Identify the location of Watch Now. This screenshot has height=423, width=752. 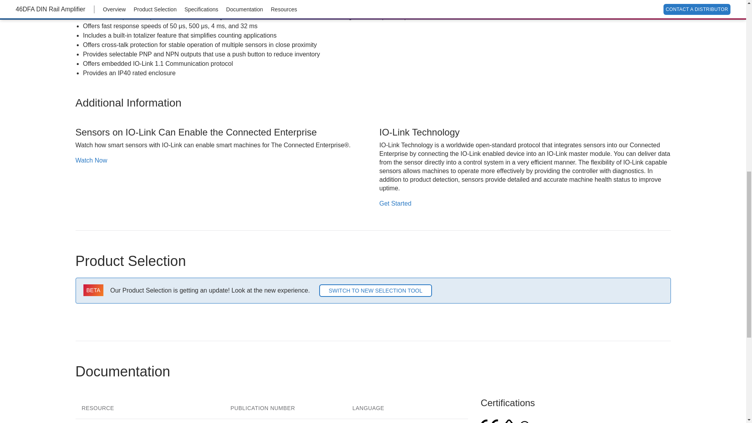
(221, 161).